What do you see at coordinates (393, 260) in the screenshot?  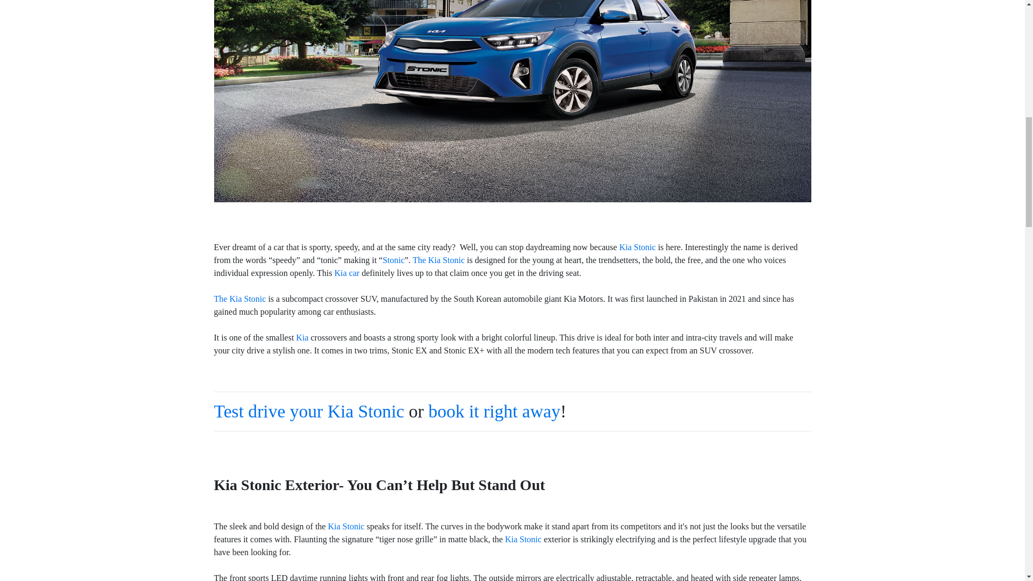 I see `Stonic` at bounding box center [393, 260].